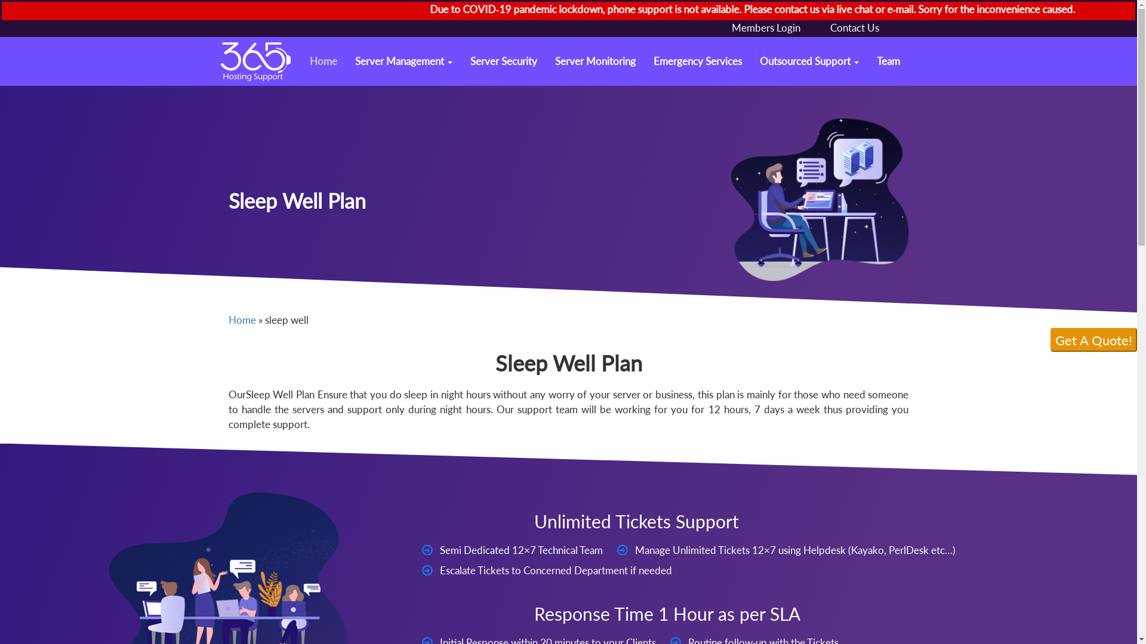 This screenshot has width=1146, height=644. What do you see at coordinates (503, 61) in the screenshot?
I see `Server Security` at bounding box center [503, 61].